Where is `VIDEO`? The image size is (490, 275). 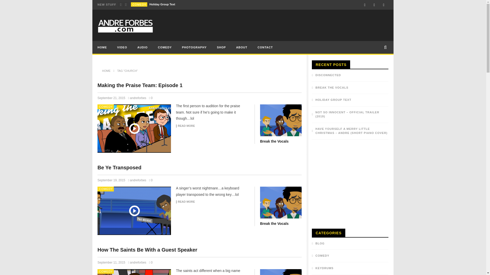
VIDEO is located at coordinates (122, 47).